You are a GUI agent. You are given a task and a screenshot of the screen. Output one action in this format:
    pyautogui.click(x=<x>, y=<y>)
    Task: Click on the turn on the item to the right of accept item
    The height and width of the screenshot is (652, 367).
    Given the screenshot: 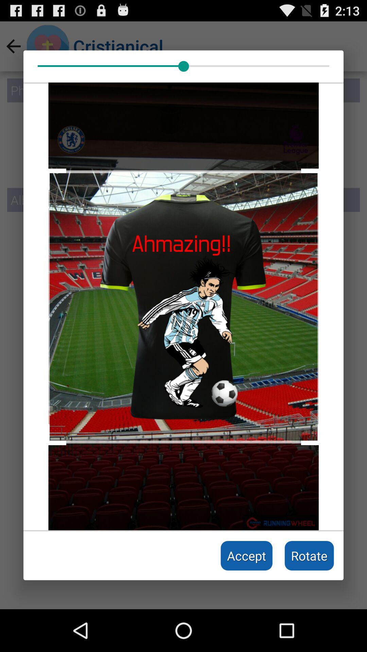 What is the action you would take?
    pyautogui.click(x=309, y=556)
    